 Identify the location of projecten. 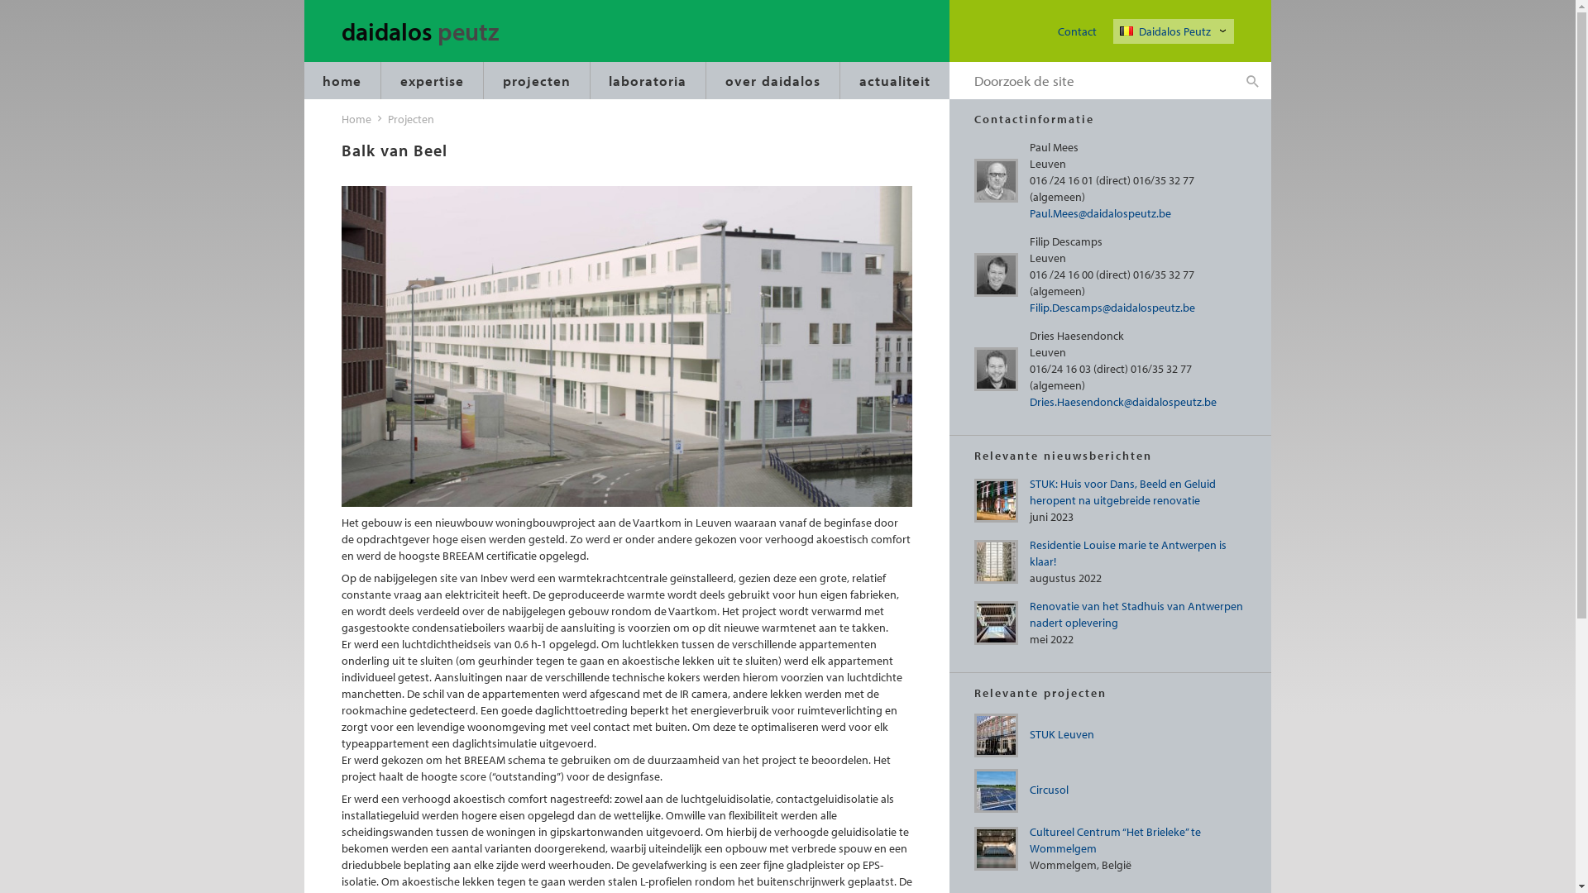
(537, 81).